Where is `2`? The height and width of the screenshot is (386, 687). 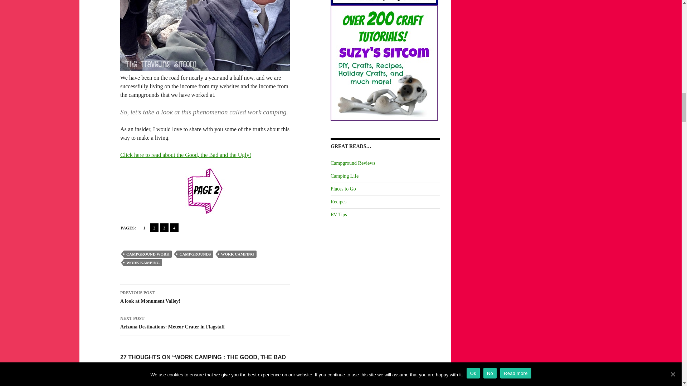
2 is located at coordinates (237, 254).